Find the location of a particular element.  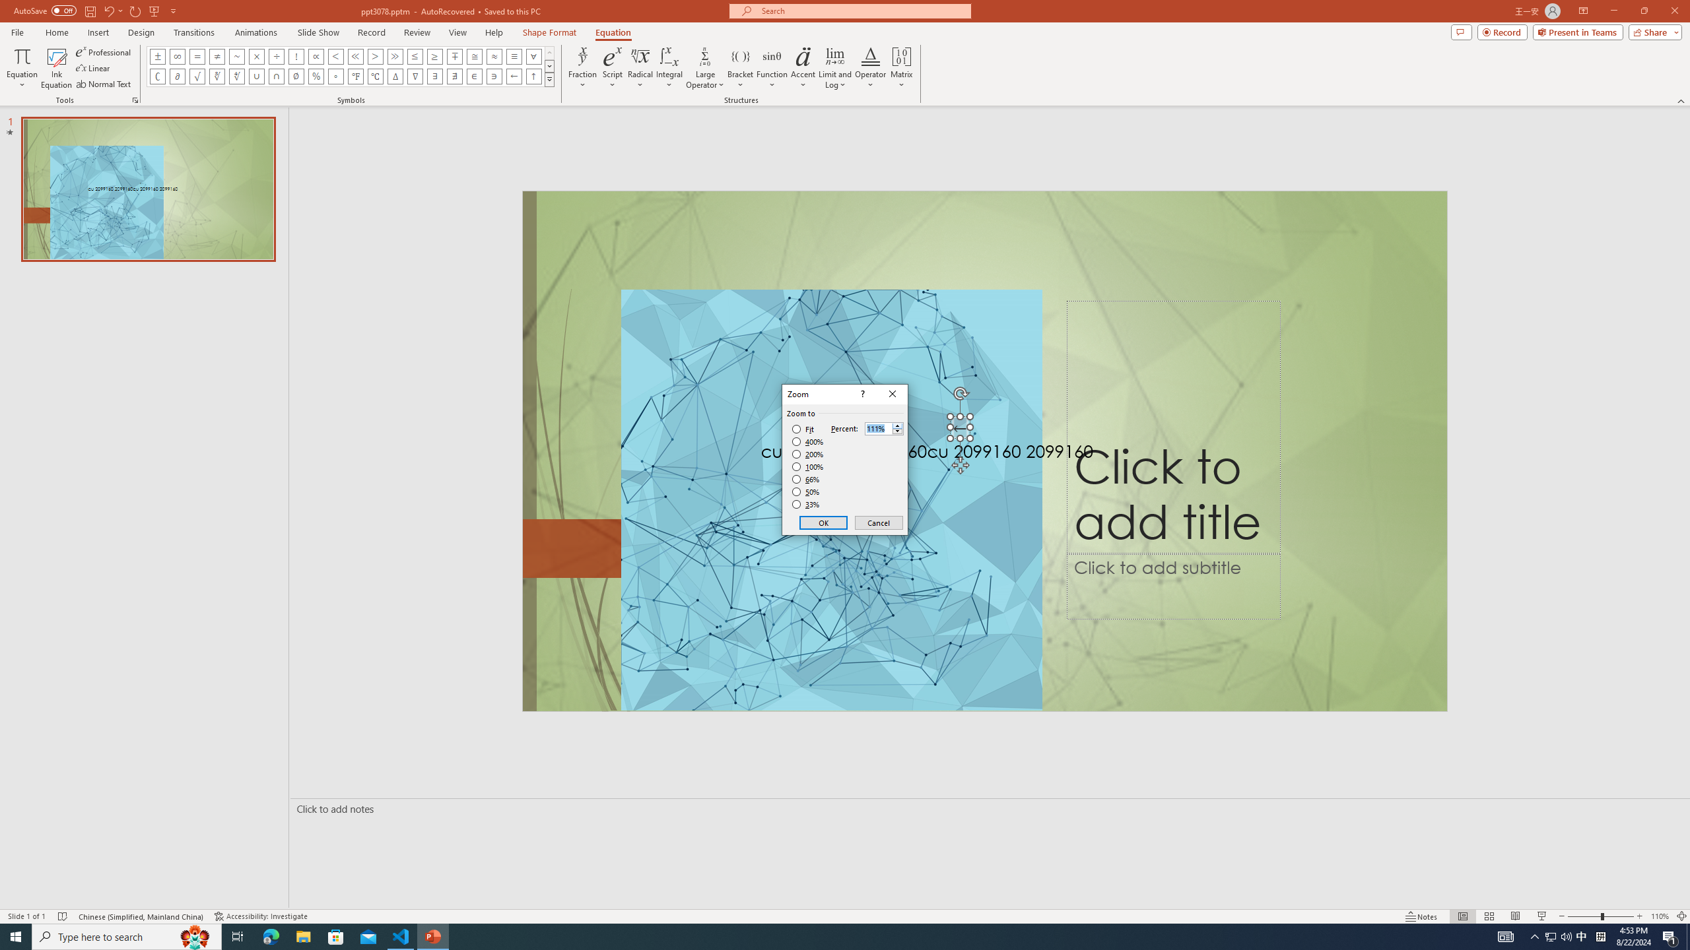

Equation Options... is located at coordinates (135, 100).